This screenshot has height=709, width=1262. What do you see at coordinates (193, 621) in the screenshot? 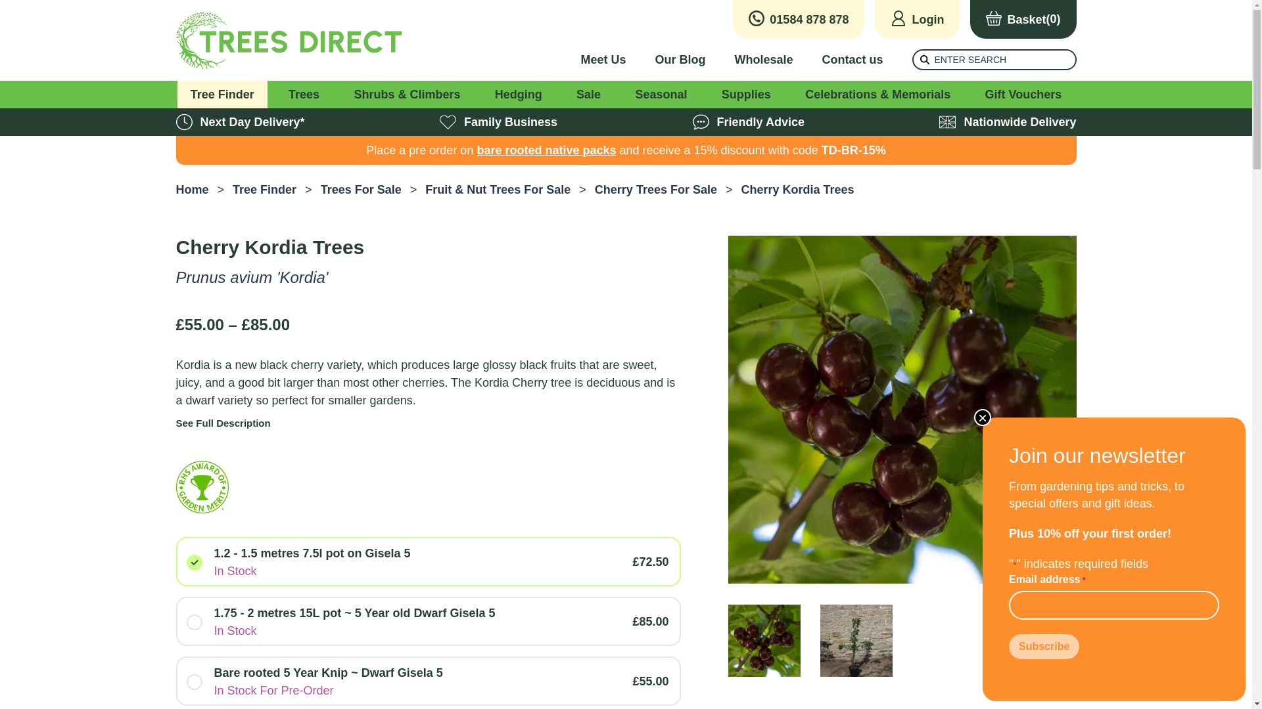
I see `1-75-2-metres-15l-pot-5-year-old-dwarf-gisela-5` at bounding box center [193, 621].